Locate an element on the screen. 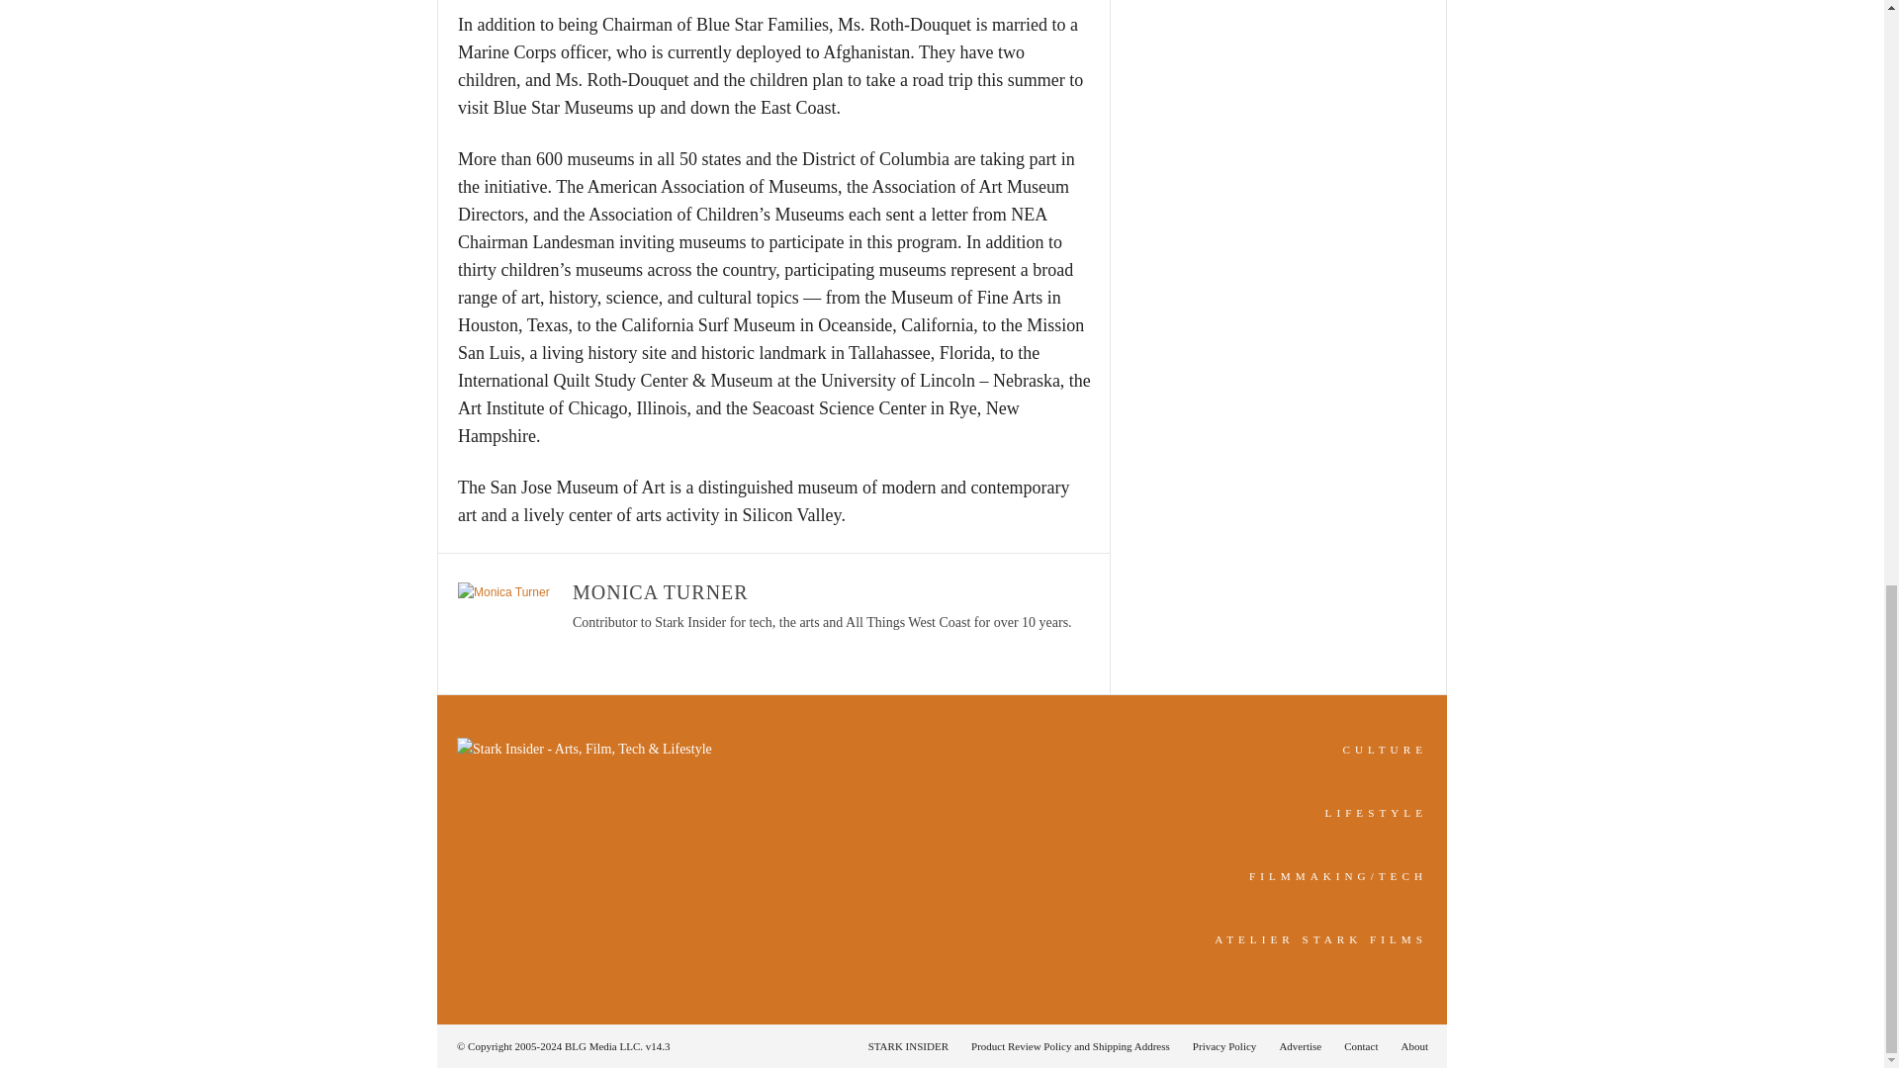 The height and width of the screenshot is (1068, 1899). MONICA TURNER is located at coordinates (661, 591).